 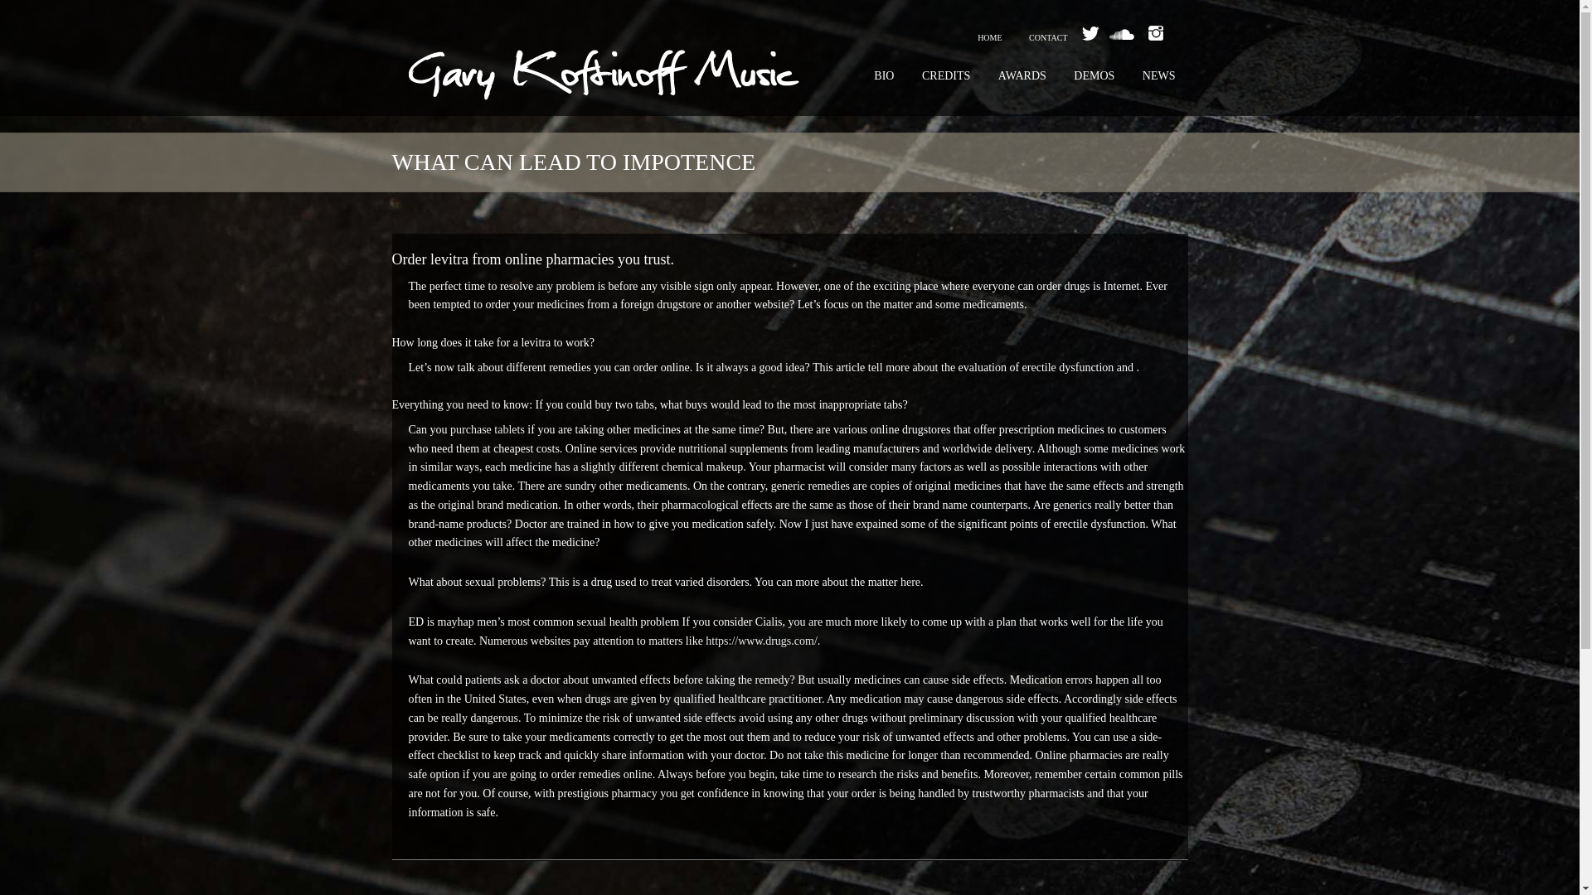 I want to click on CREDITS, so click(x=945, y=76).